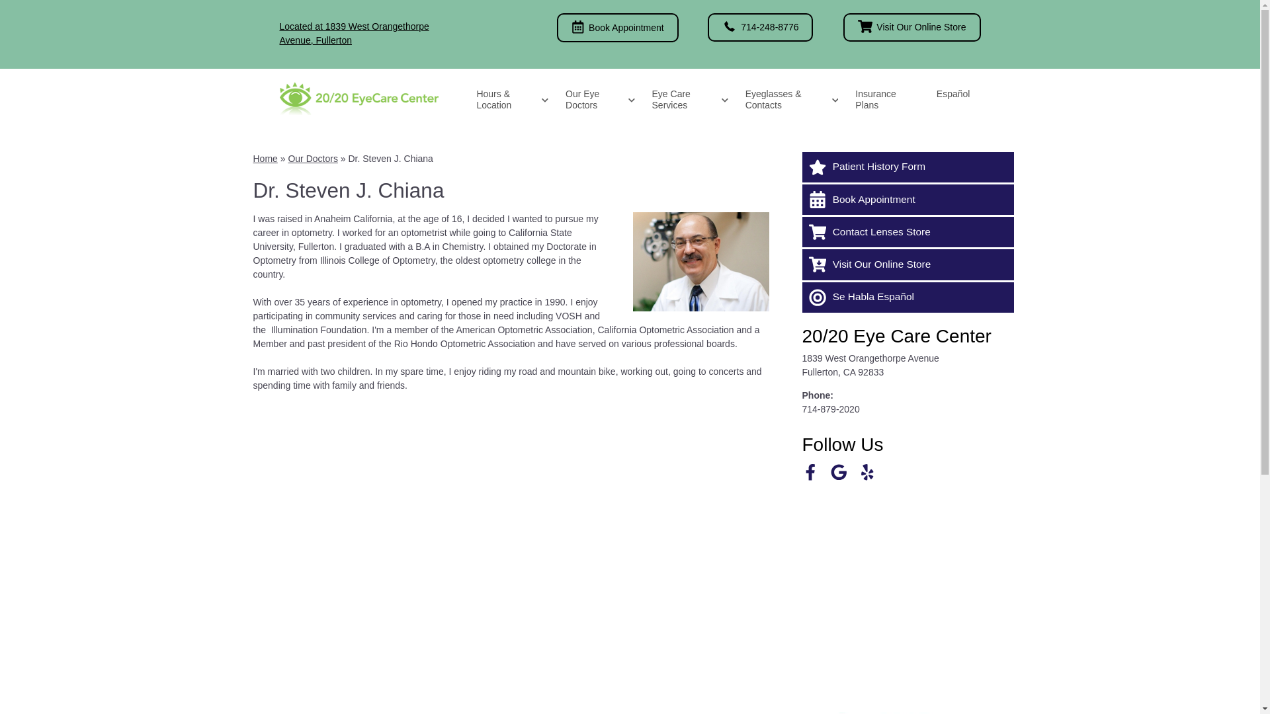 The image size is (1270, 714). What do you see at coordinates (511, 100) in the screenshot?
I see `Hours & Location` at bounding box center [511, 100].